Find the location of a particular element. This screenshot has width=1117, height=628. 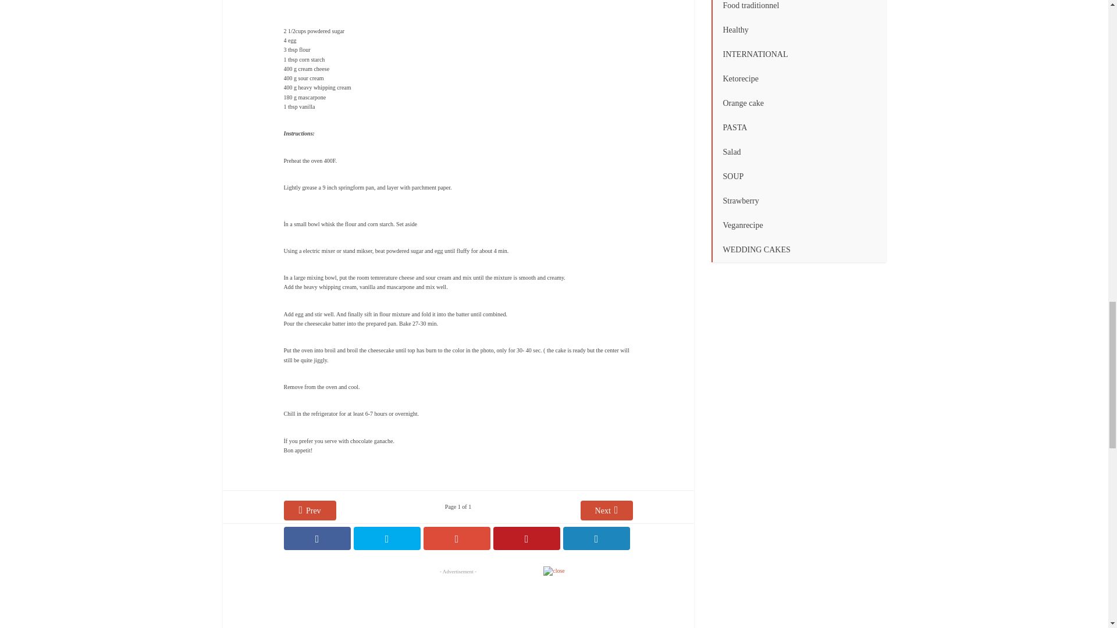

Prev is located at coordinates (310, 511).